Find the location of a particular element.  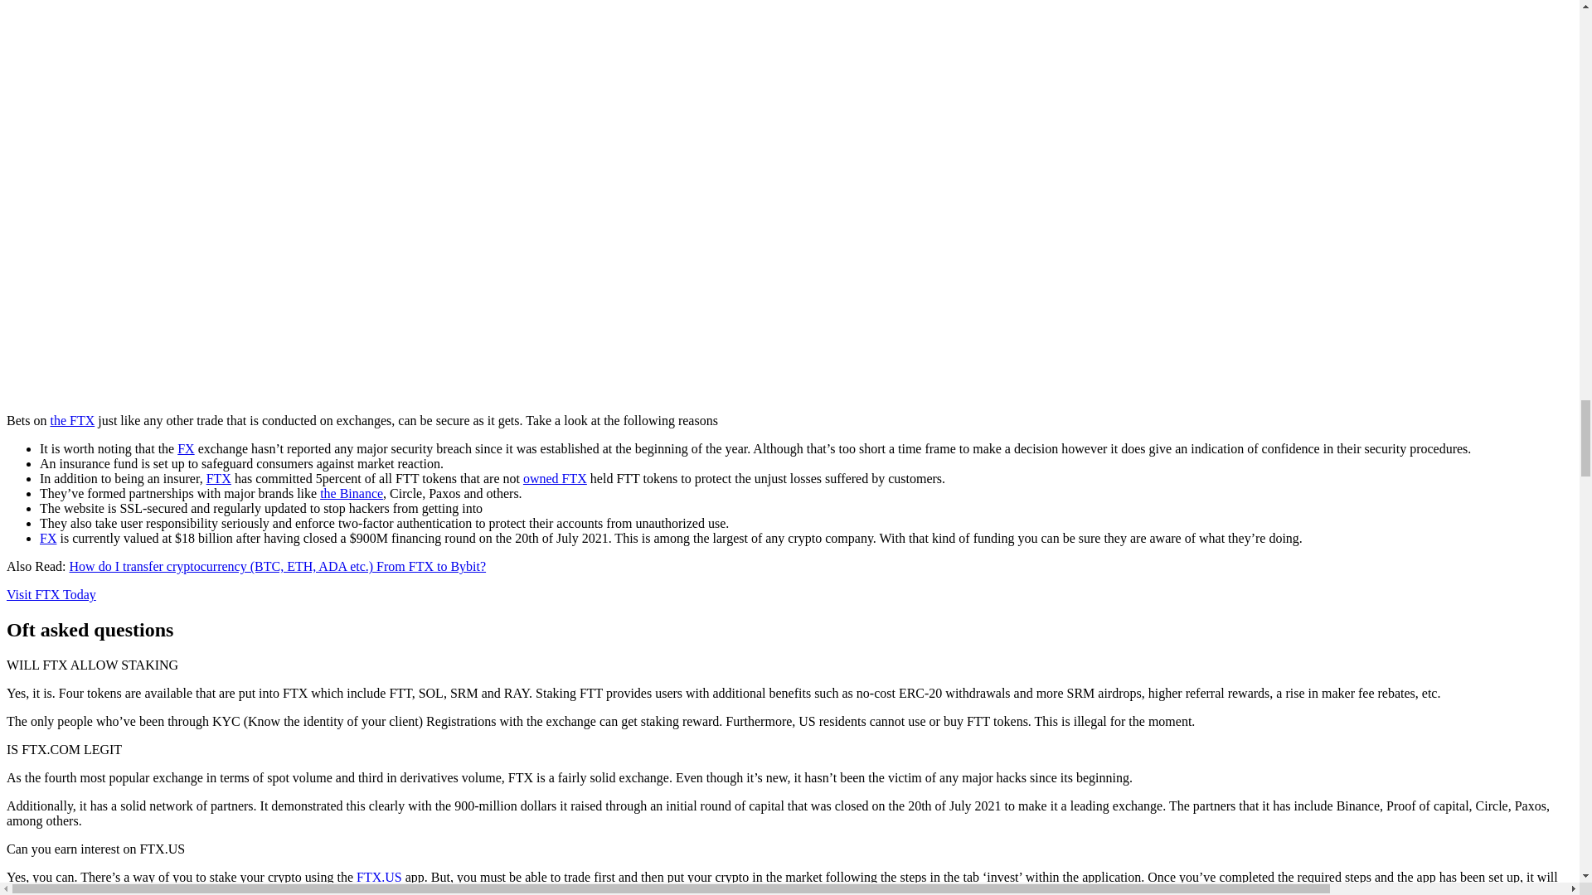

FTX is located at coordinates (556, 479).